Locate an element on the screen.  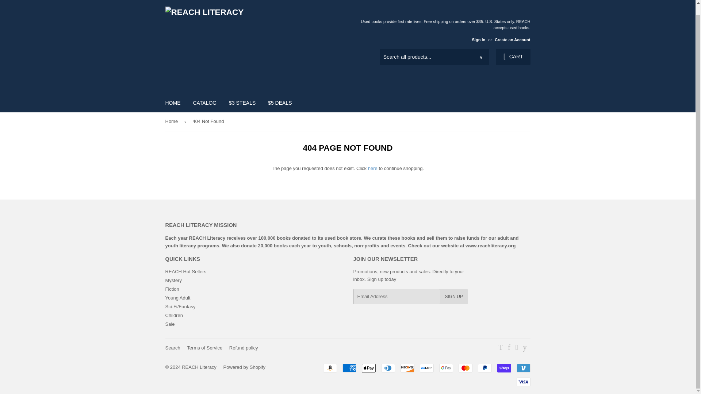
www.reachliteracy.org is located at coordinates (490, 246).